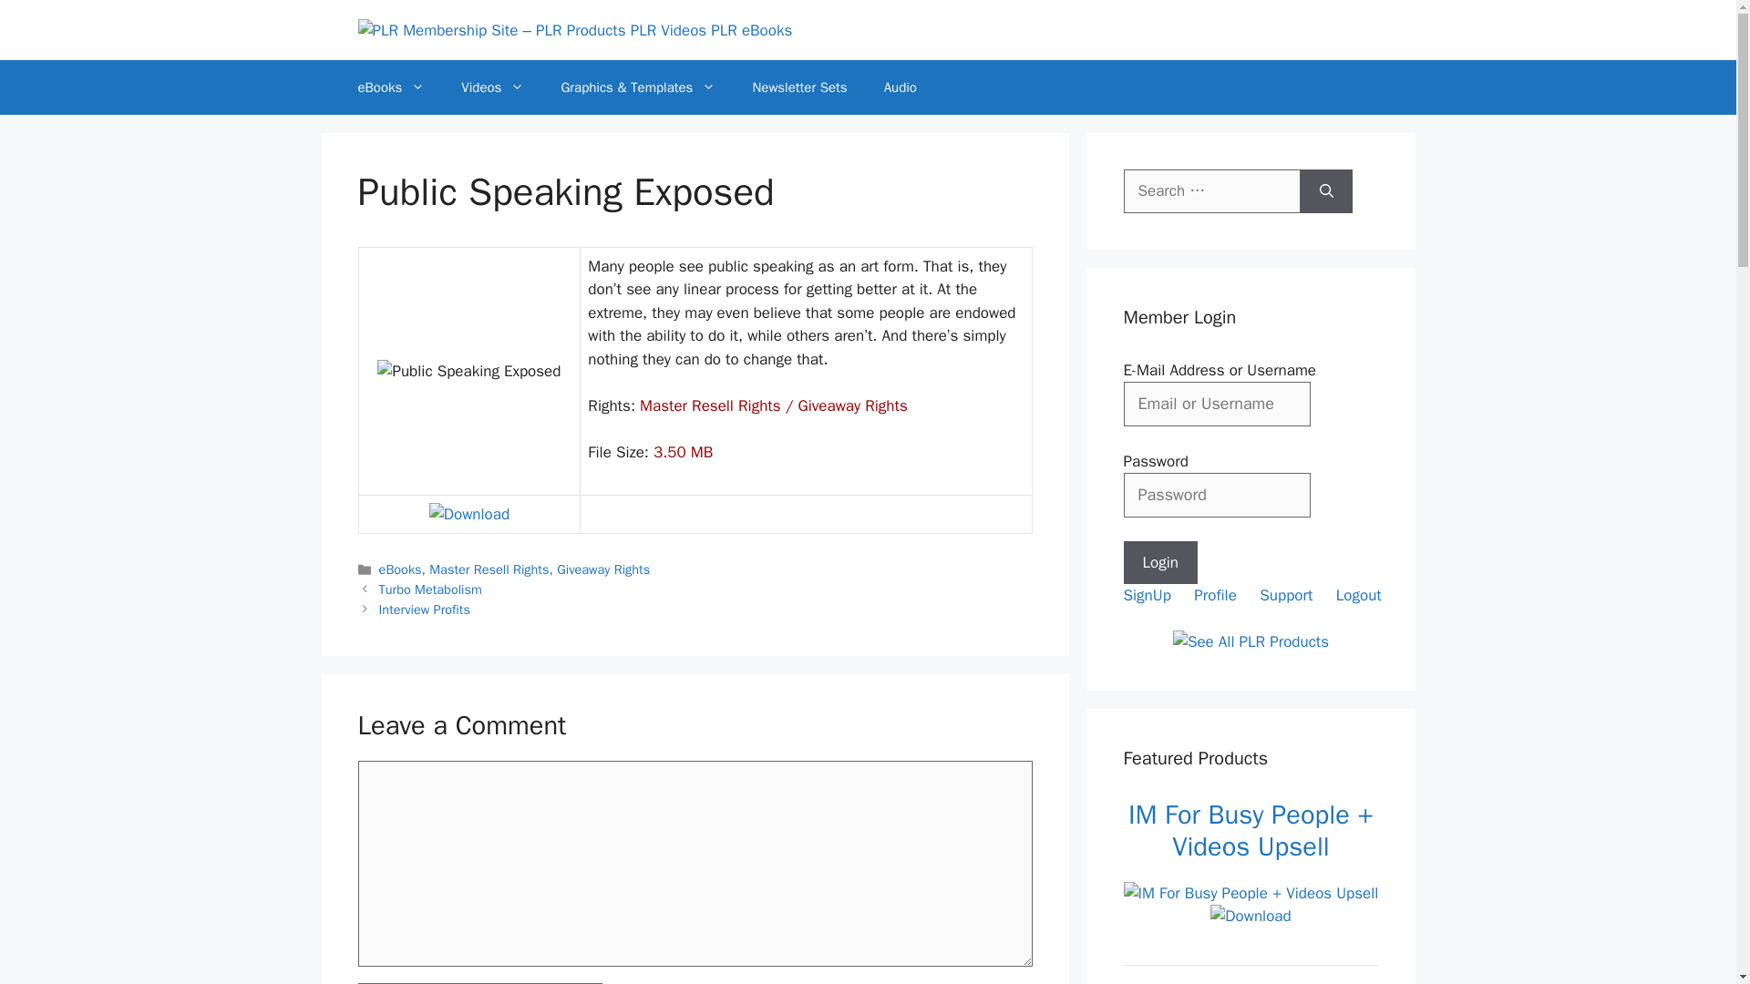 The height and width of the screenshot is (984, 1750). What do you see at coordinates (492, 87) in the screenshot?
I see `Videos` at bounding box center [492, 87].